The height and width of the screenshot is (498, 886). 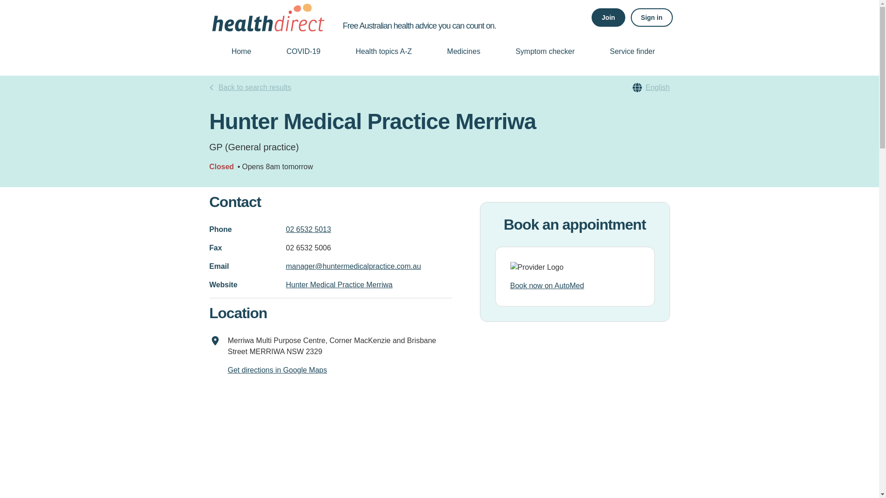 I want to click on Get directions in Google Maps, so click(x=277, y=370).